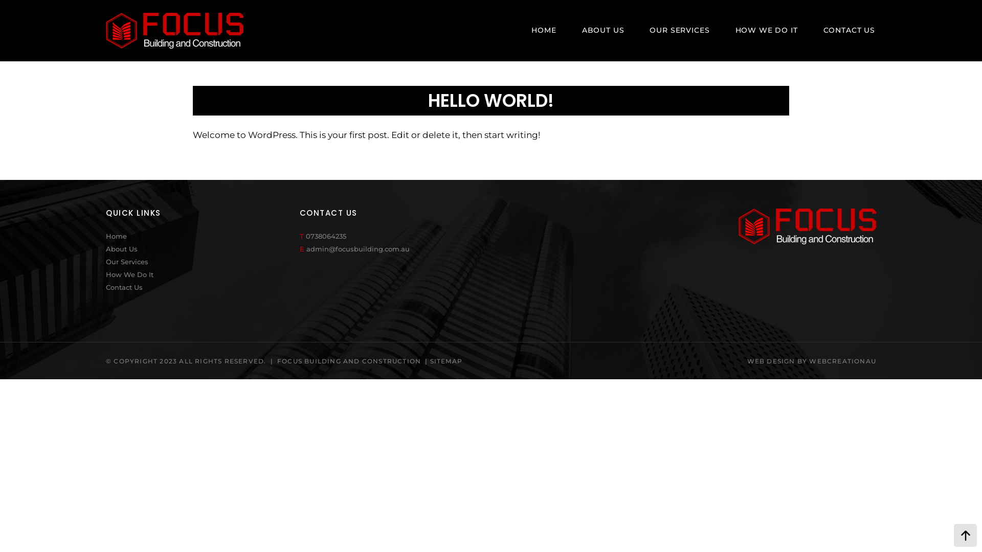  What do you see at coordinates (200, 262) in the screenshot?
I see `Our Services` at bounding box center [200, 262].